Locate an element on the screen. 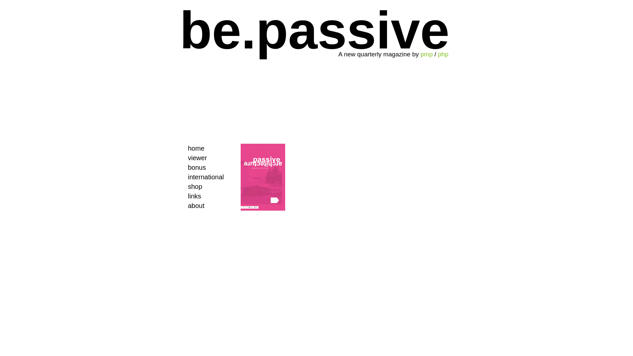 The width and height of the screenshot is (633, 356). pmp is located at coordinates (427, 54).